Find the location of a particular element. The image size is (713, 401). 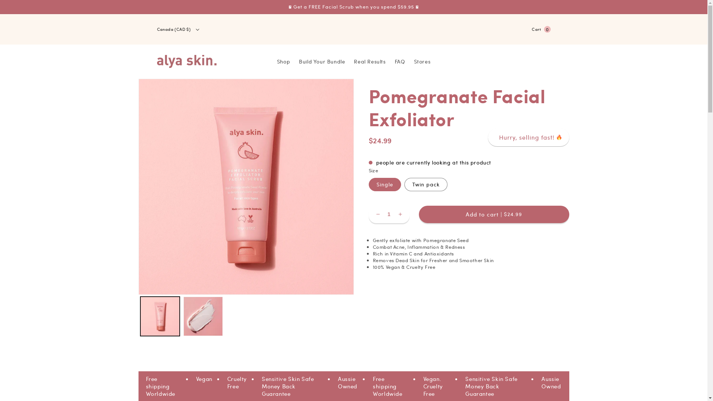

Shop is located at coordinates (284, 62).